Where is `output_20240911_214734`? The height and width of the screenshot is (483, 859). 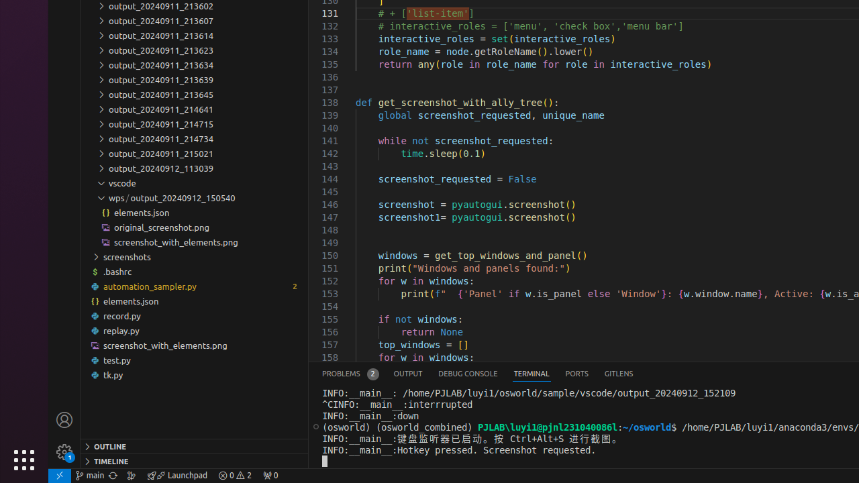
output_20240911_214734 is located at coordinates (195, 138).